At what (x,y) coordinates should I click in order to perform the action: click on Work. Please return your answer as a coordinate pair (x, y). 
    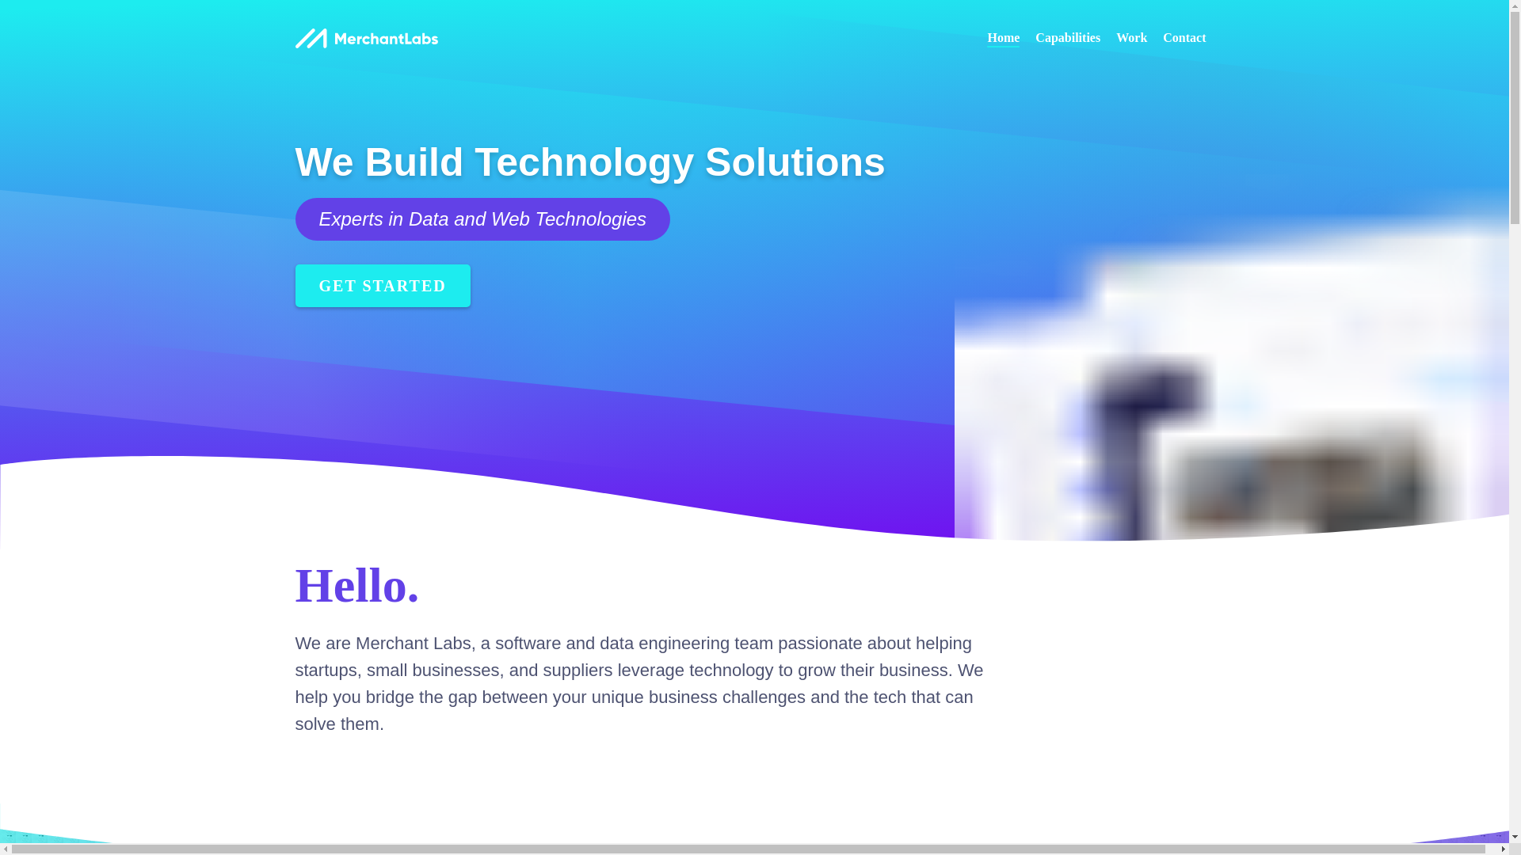
    Looking at the image, I should click on (1131, 39).